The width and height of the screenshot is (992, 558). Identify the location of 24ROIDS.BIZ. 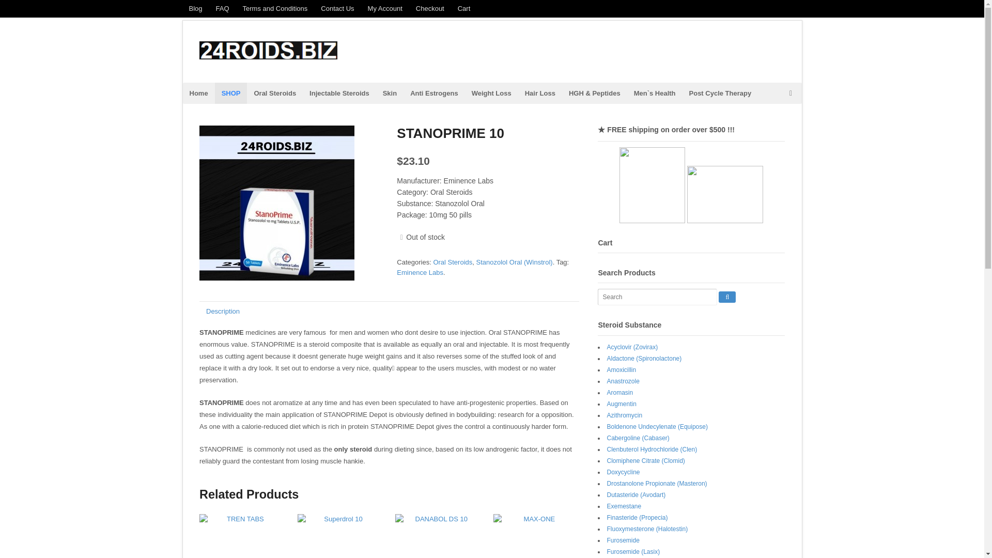
(263, 69).